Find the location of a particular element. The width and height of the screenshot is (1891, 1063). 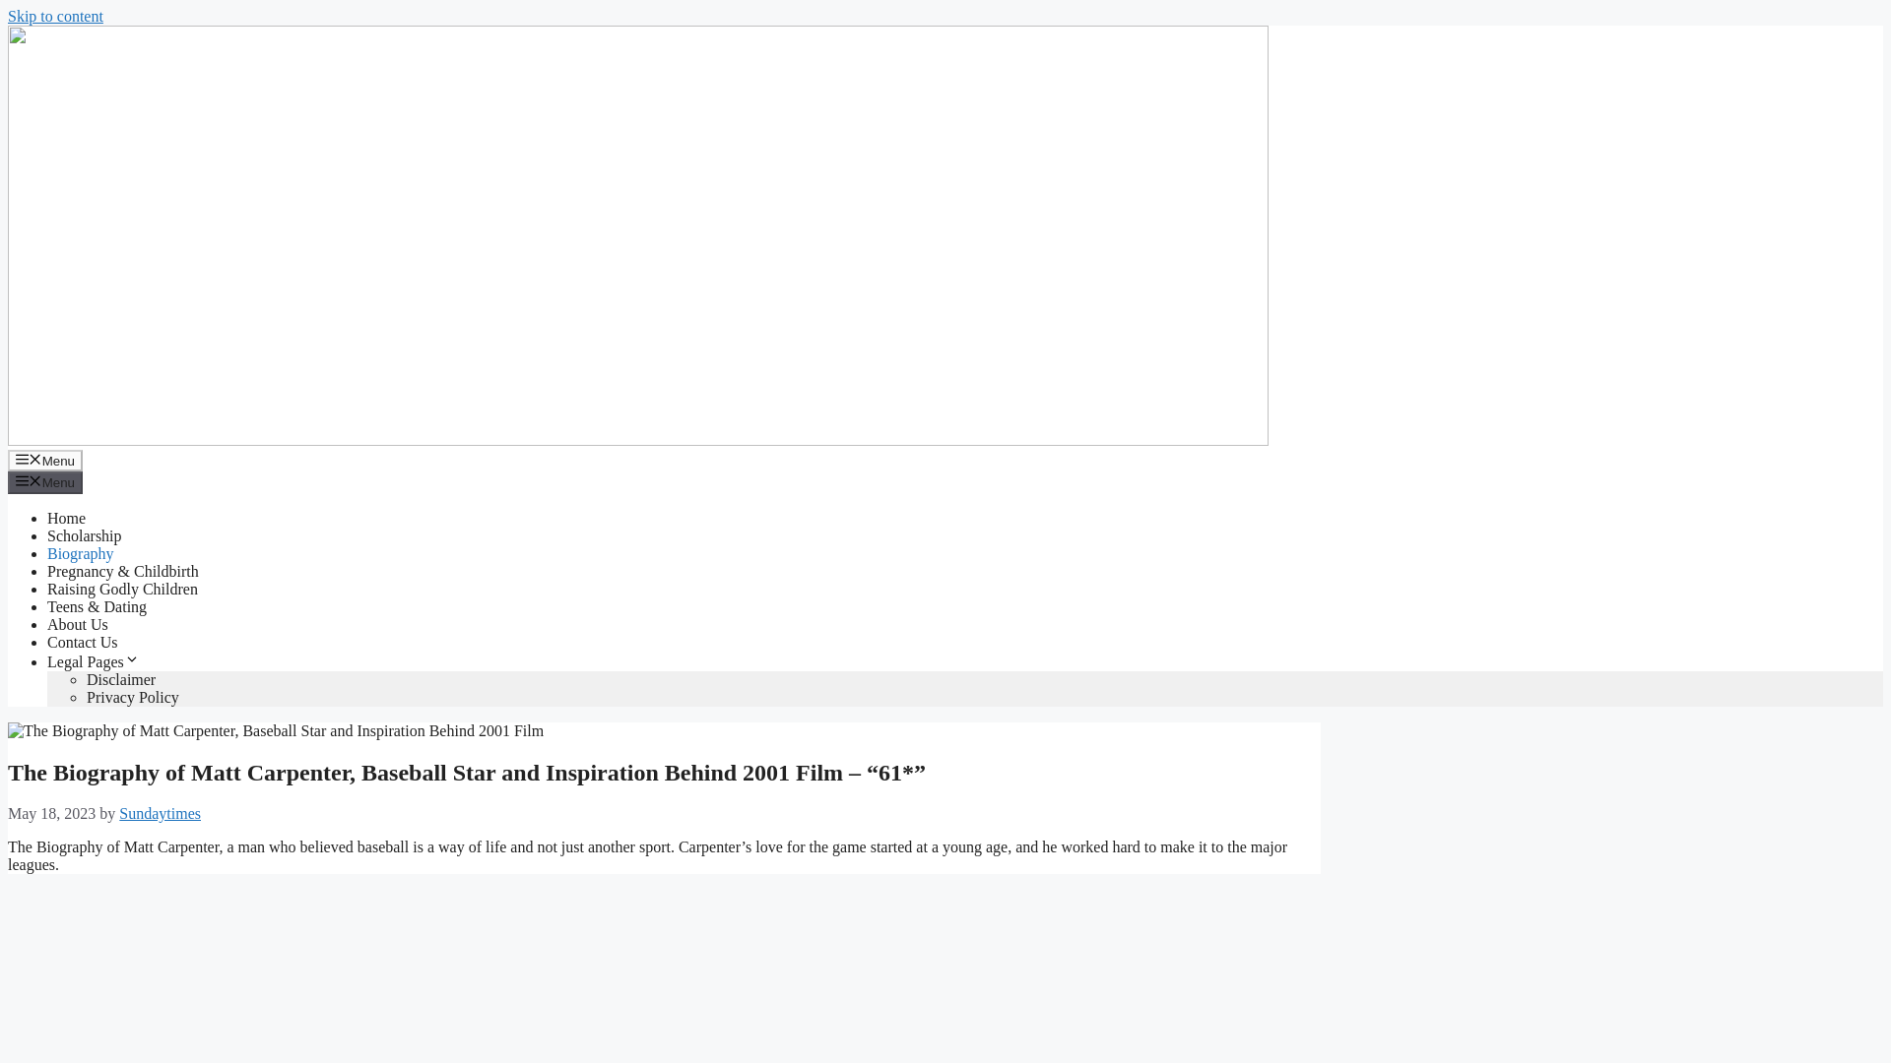

Menu is located at coordinates (45, 461).